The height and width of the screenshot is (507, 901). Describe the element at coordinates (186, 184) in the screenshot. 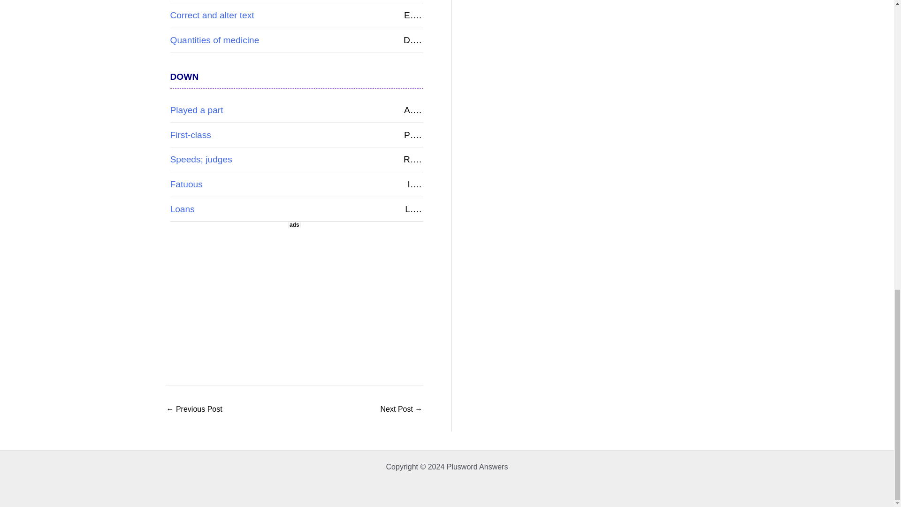

I see `Fatuous` at that location.